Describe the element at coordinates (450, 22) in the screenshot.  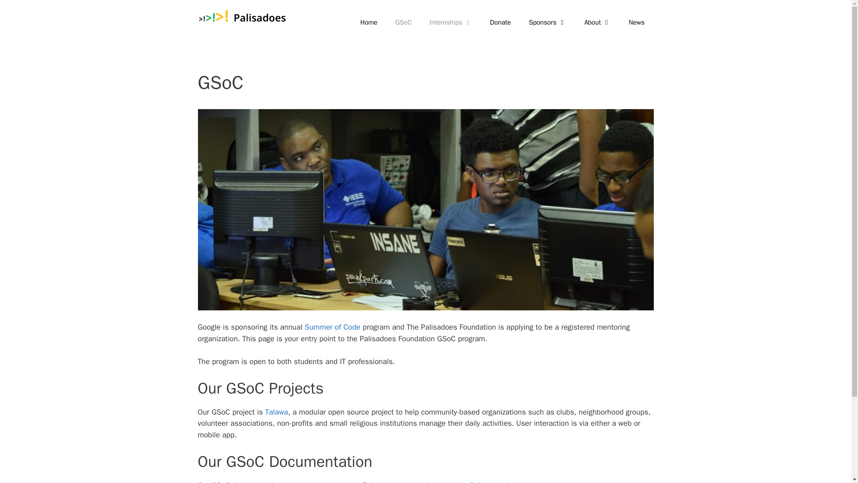
I see `Internships` at that location.